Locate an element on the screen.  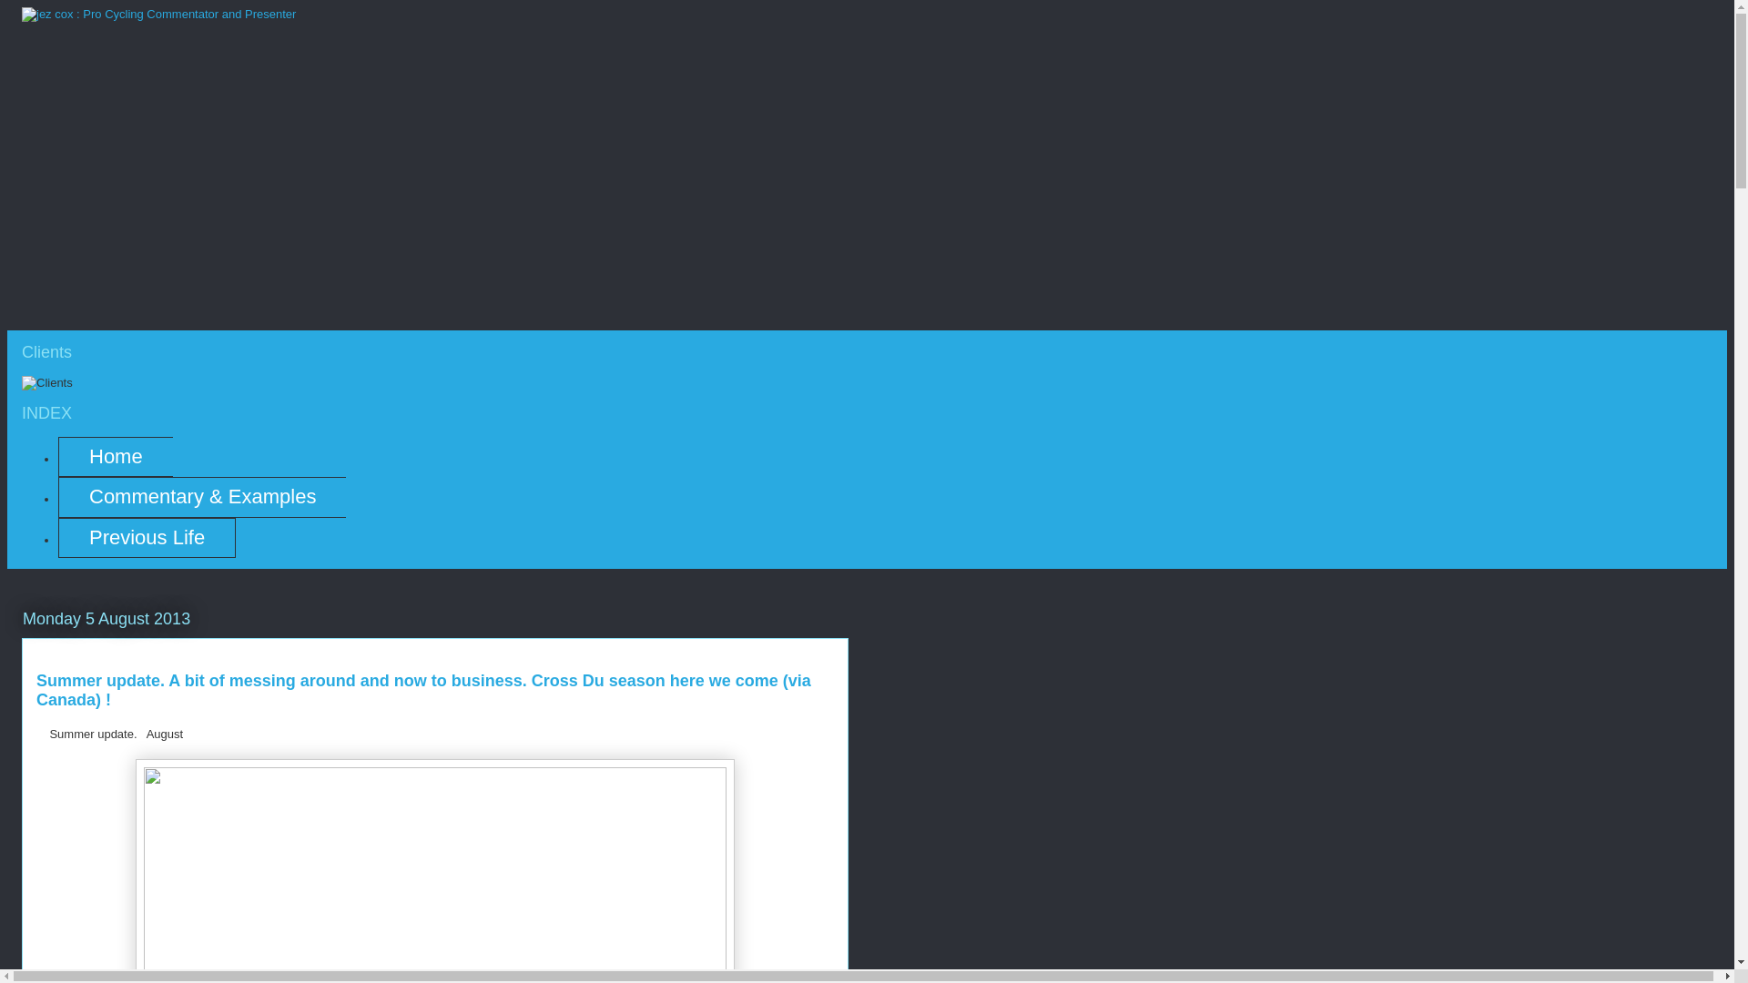
Previous Life is located at coordinates (147, 537).